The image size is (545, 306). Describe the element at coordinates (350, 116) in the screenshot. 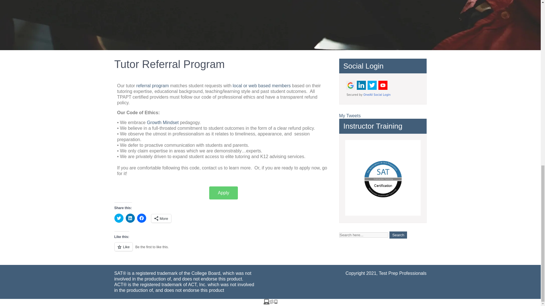

I see `My Tweets` at that location.